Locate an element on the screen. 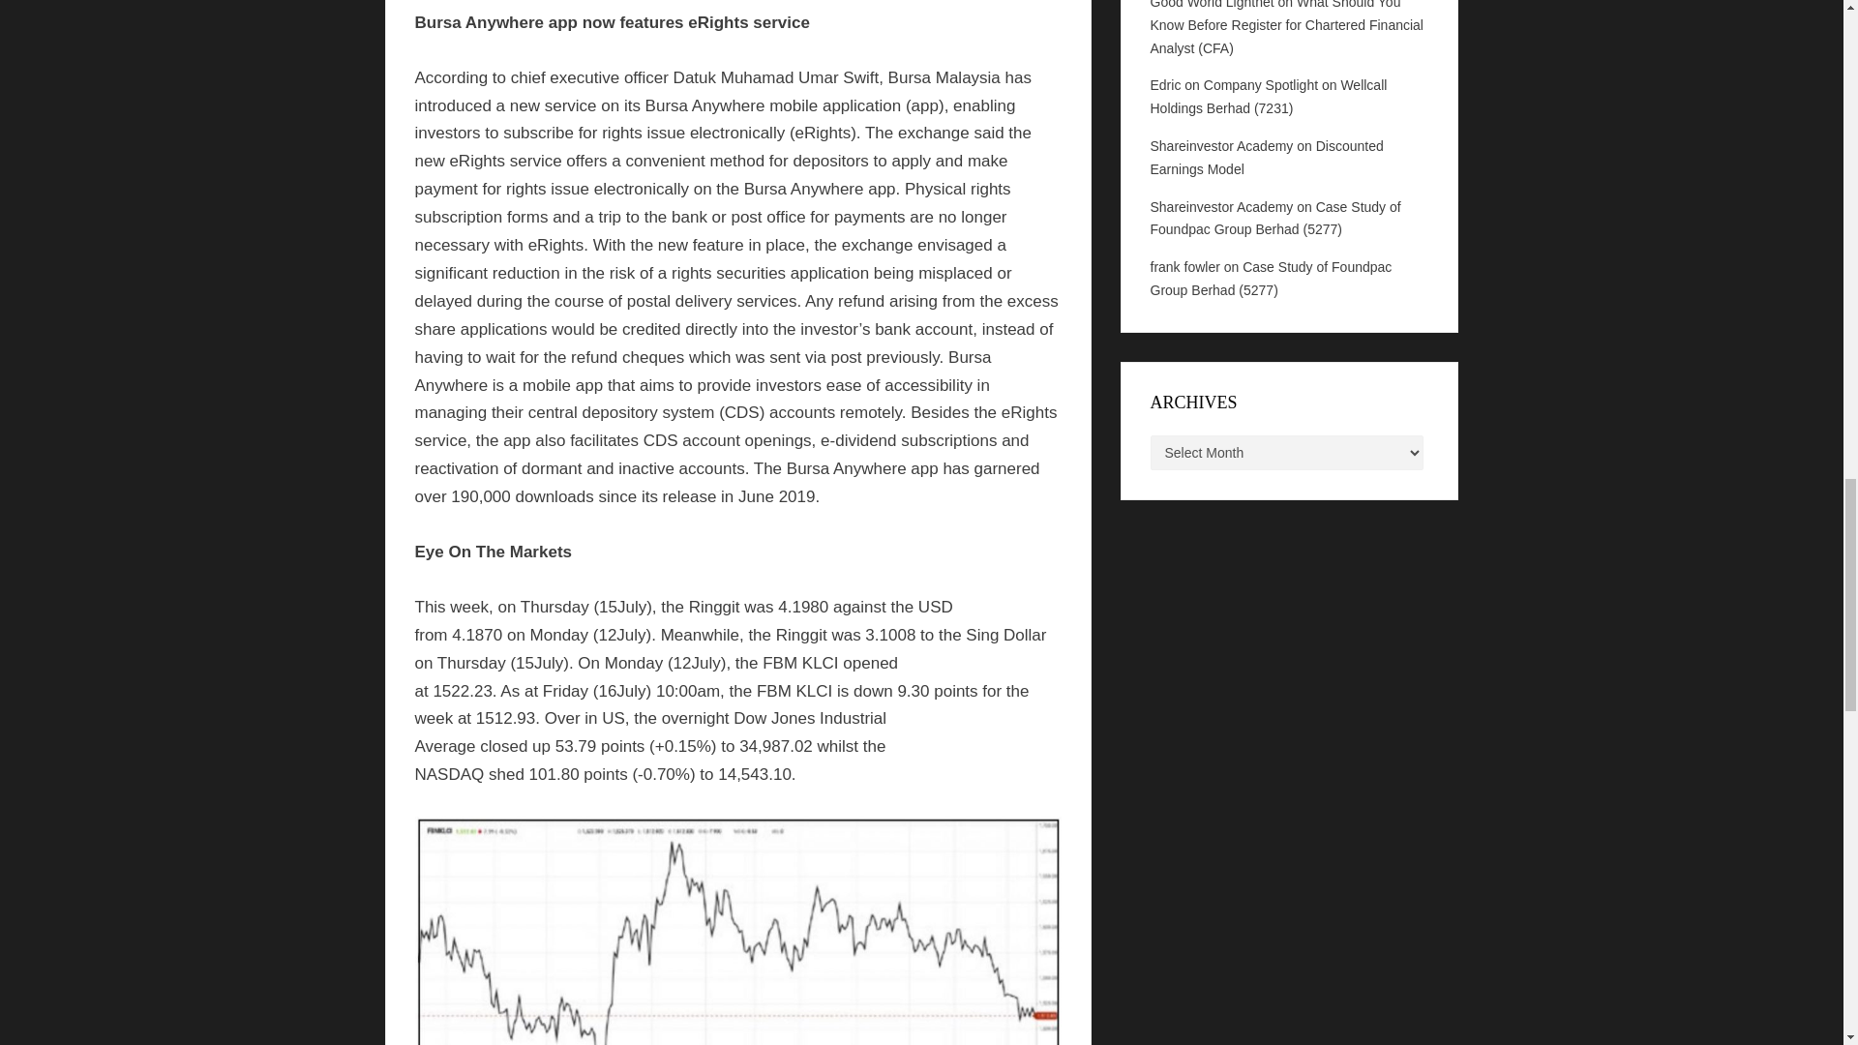 The width and height of the screenshot is (1858, 1045). Shareinvestor Academy is located at coordinates (1221, 207).